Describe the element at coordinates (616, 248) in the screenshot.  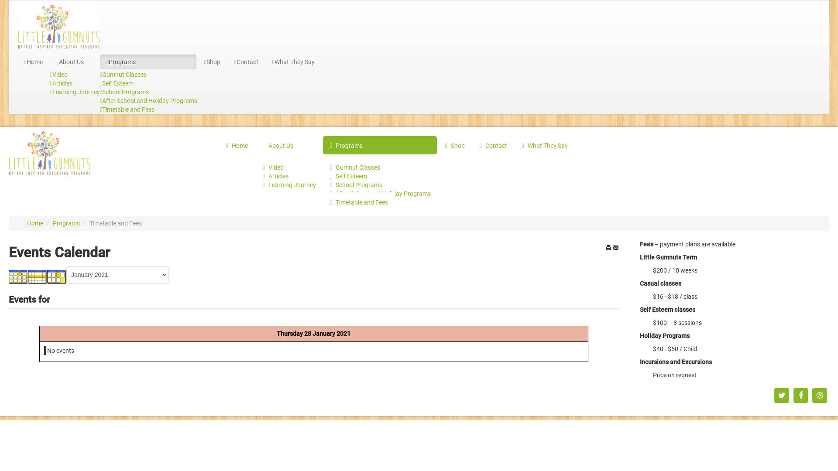
I see `EMAIL` at that location.